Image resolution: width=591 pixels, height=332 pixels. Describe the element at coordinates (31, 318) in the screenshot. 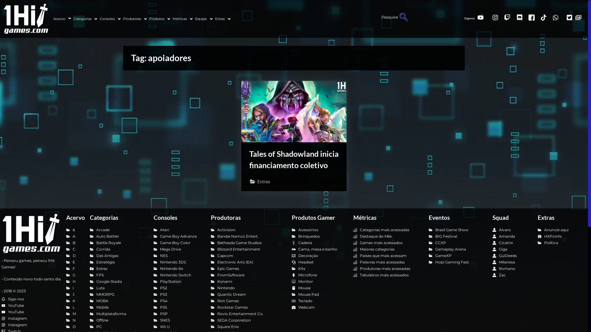

I see `Instagram` at that location.